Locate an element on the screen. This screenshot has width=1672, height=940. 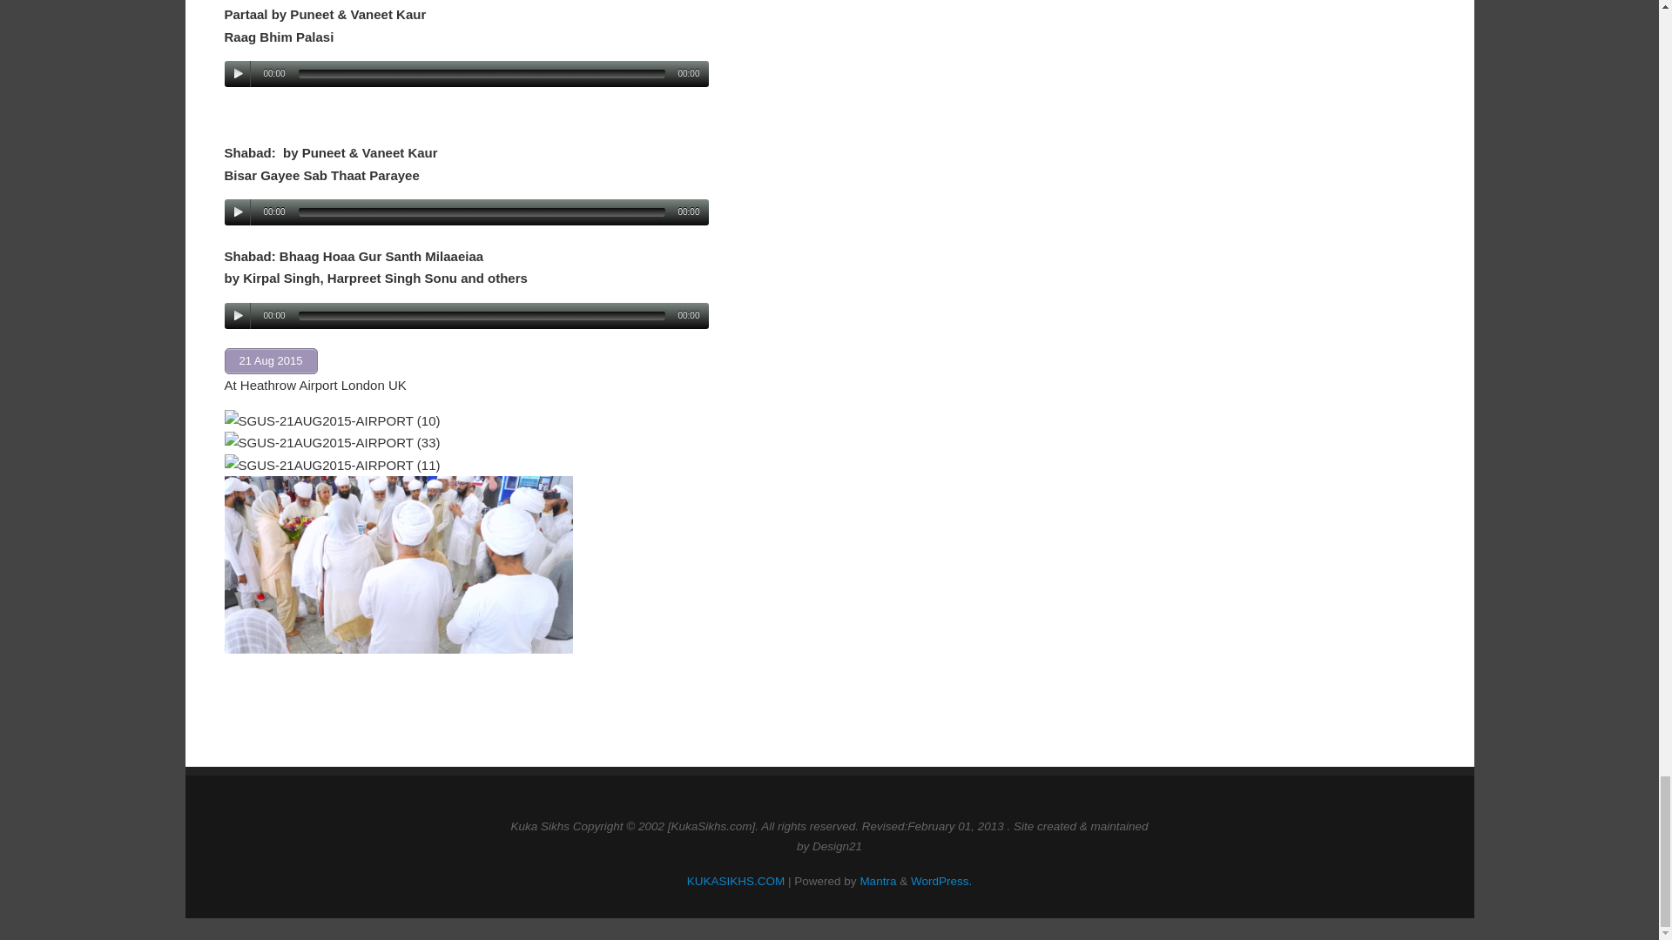
KUKASIKHS.COM is located at coordinates (737, 881).